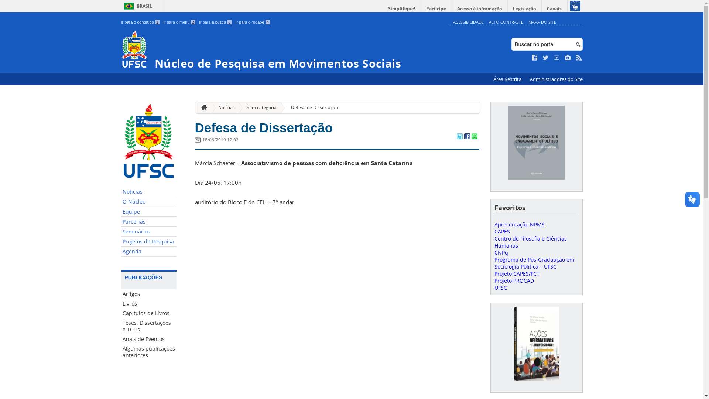 This screenshot has width=709, height=399. What do you see at coordinates (149, 242) in the screenshot?
I see `Projetos de Pesquisa` at bounding box center [149, 242].